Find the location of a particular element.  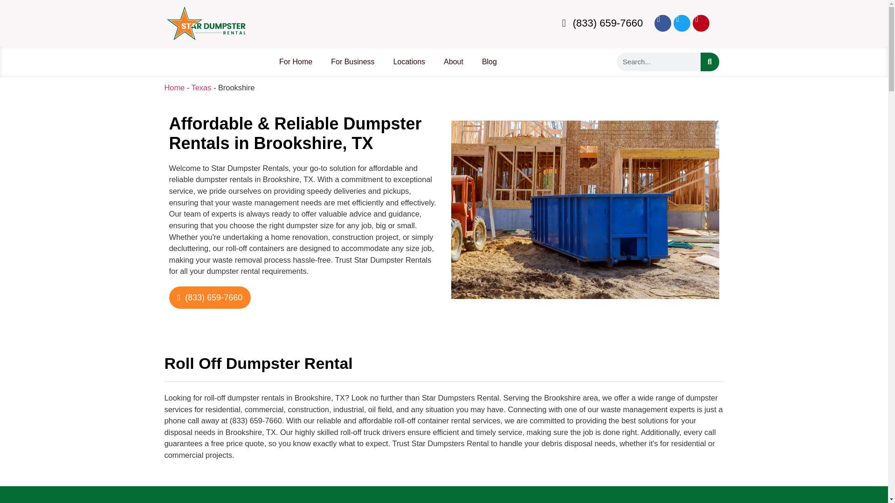

For Home is located at coordinates (296, 61).